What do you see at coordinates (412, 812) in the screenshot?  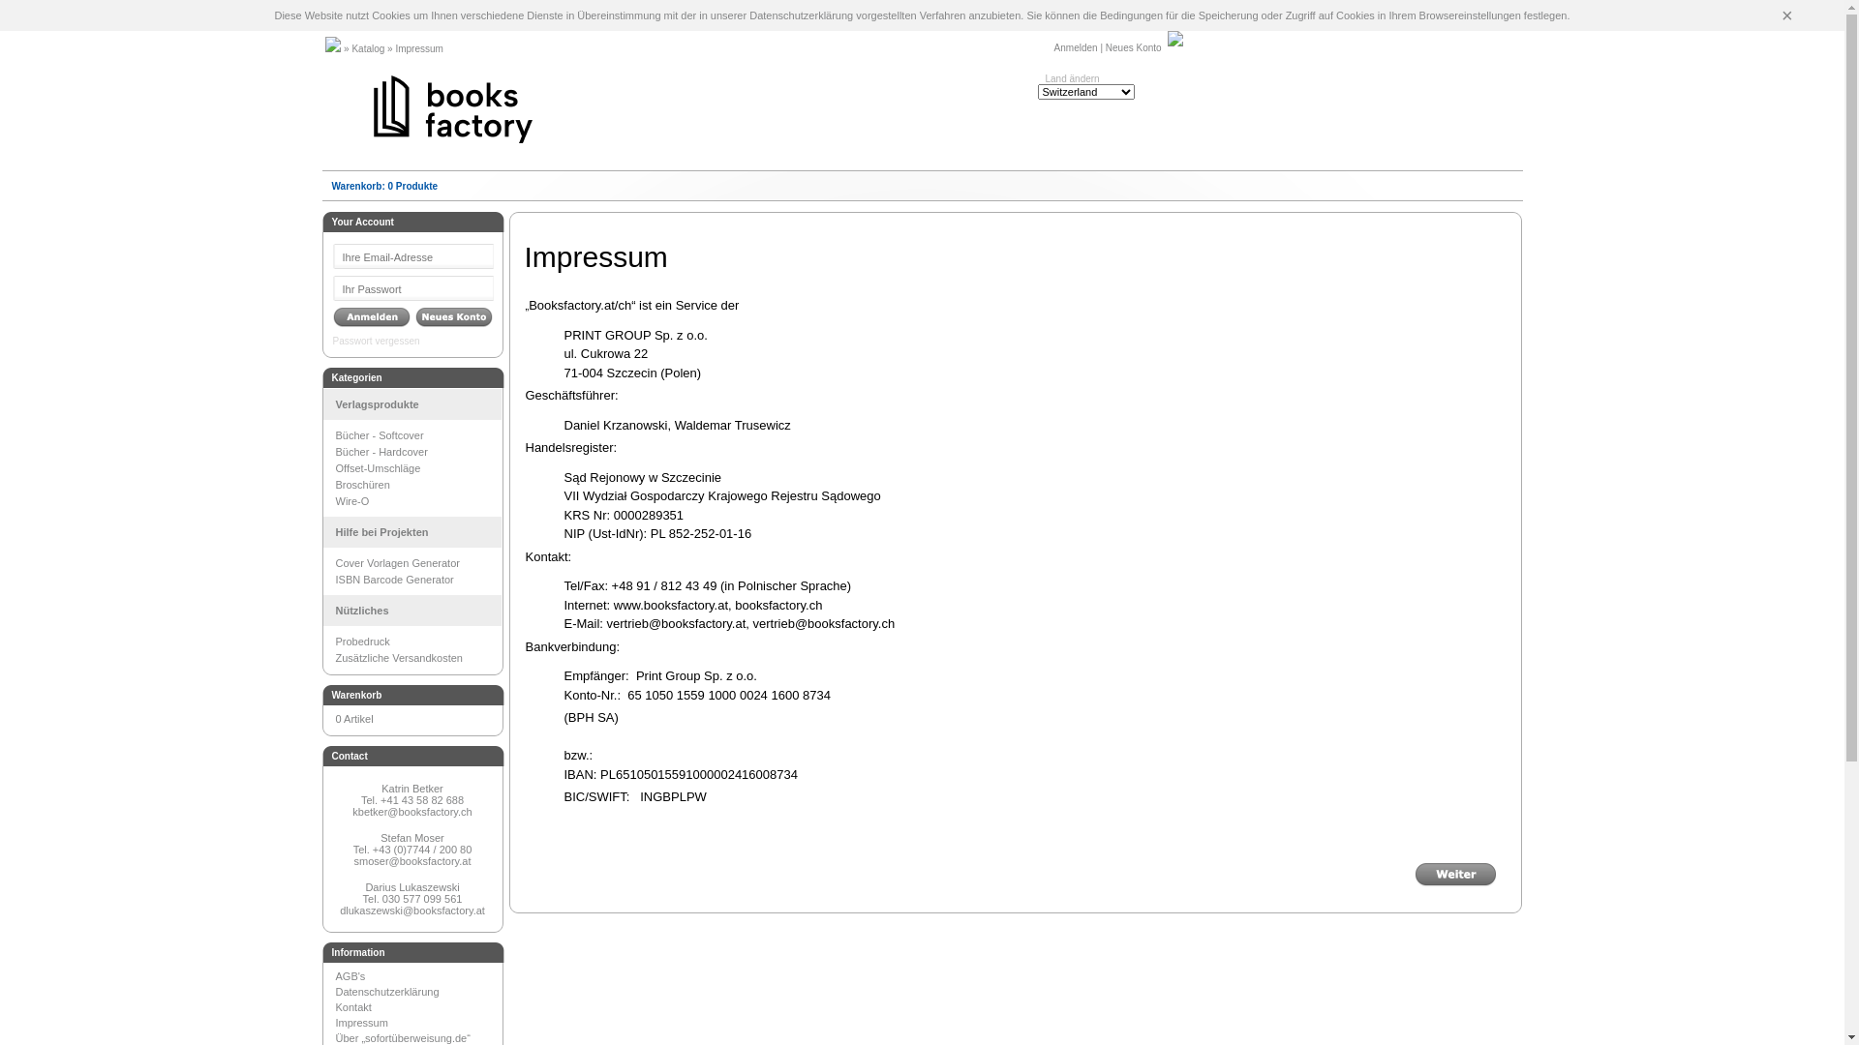 I see `kbetker@booksfactory.ch` at bounding box center [412, 812].